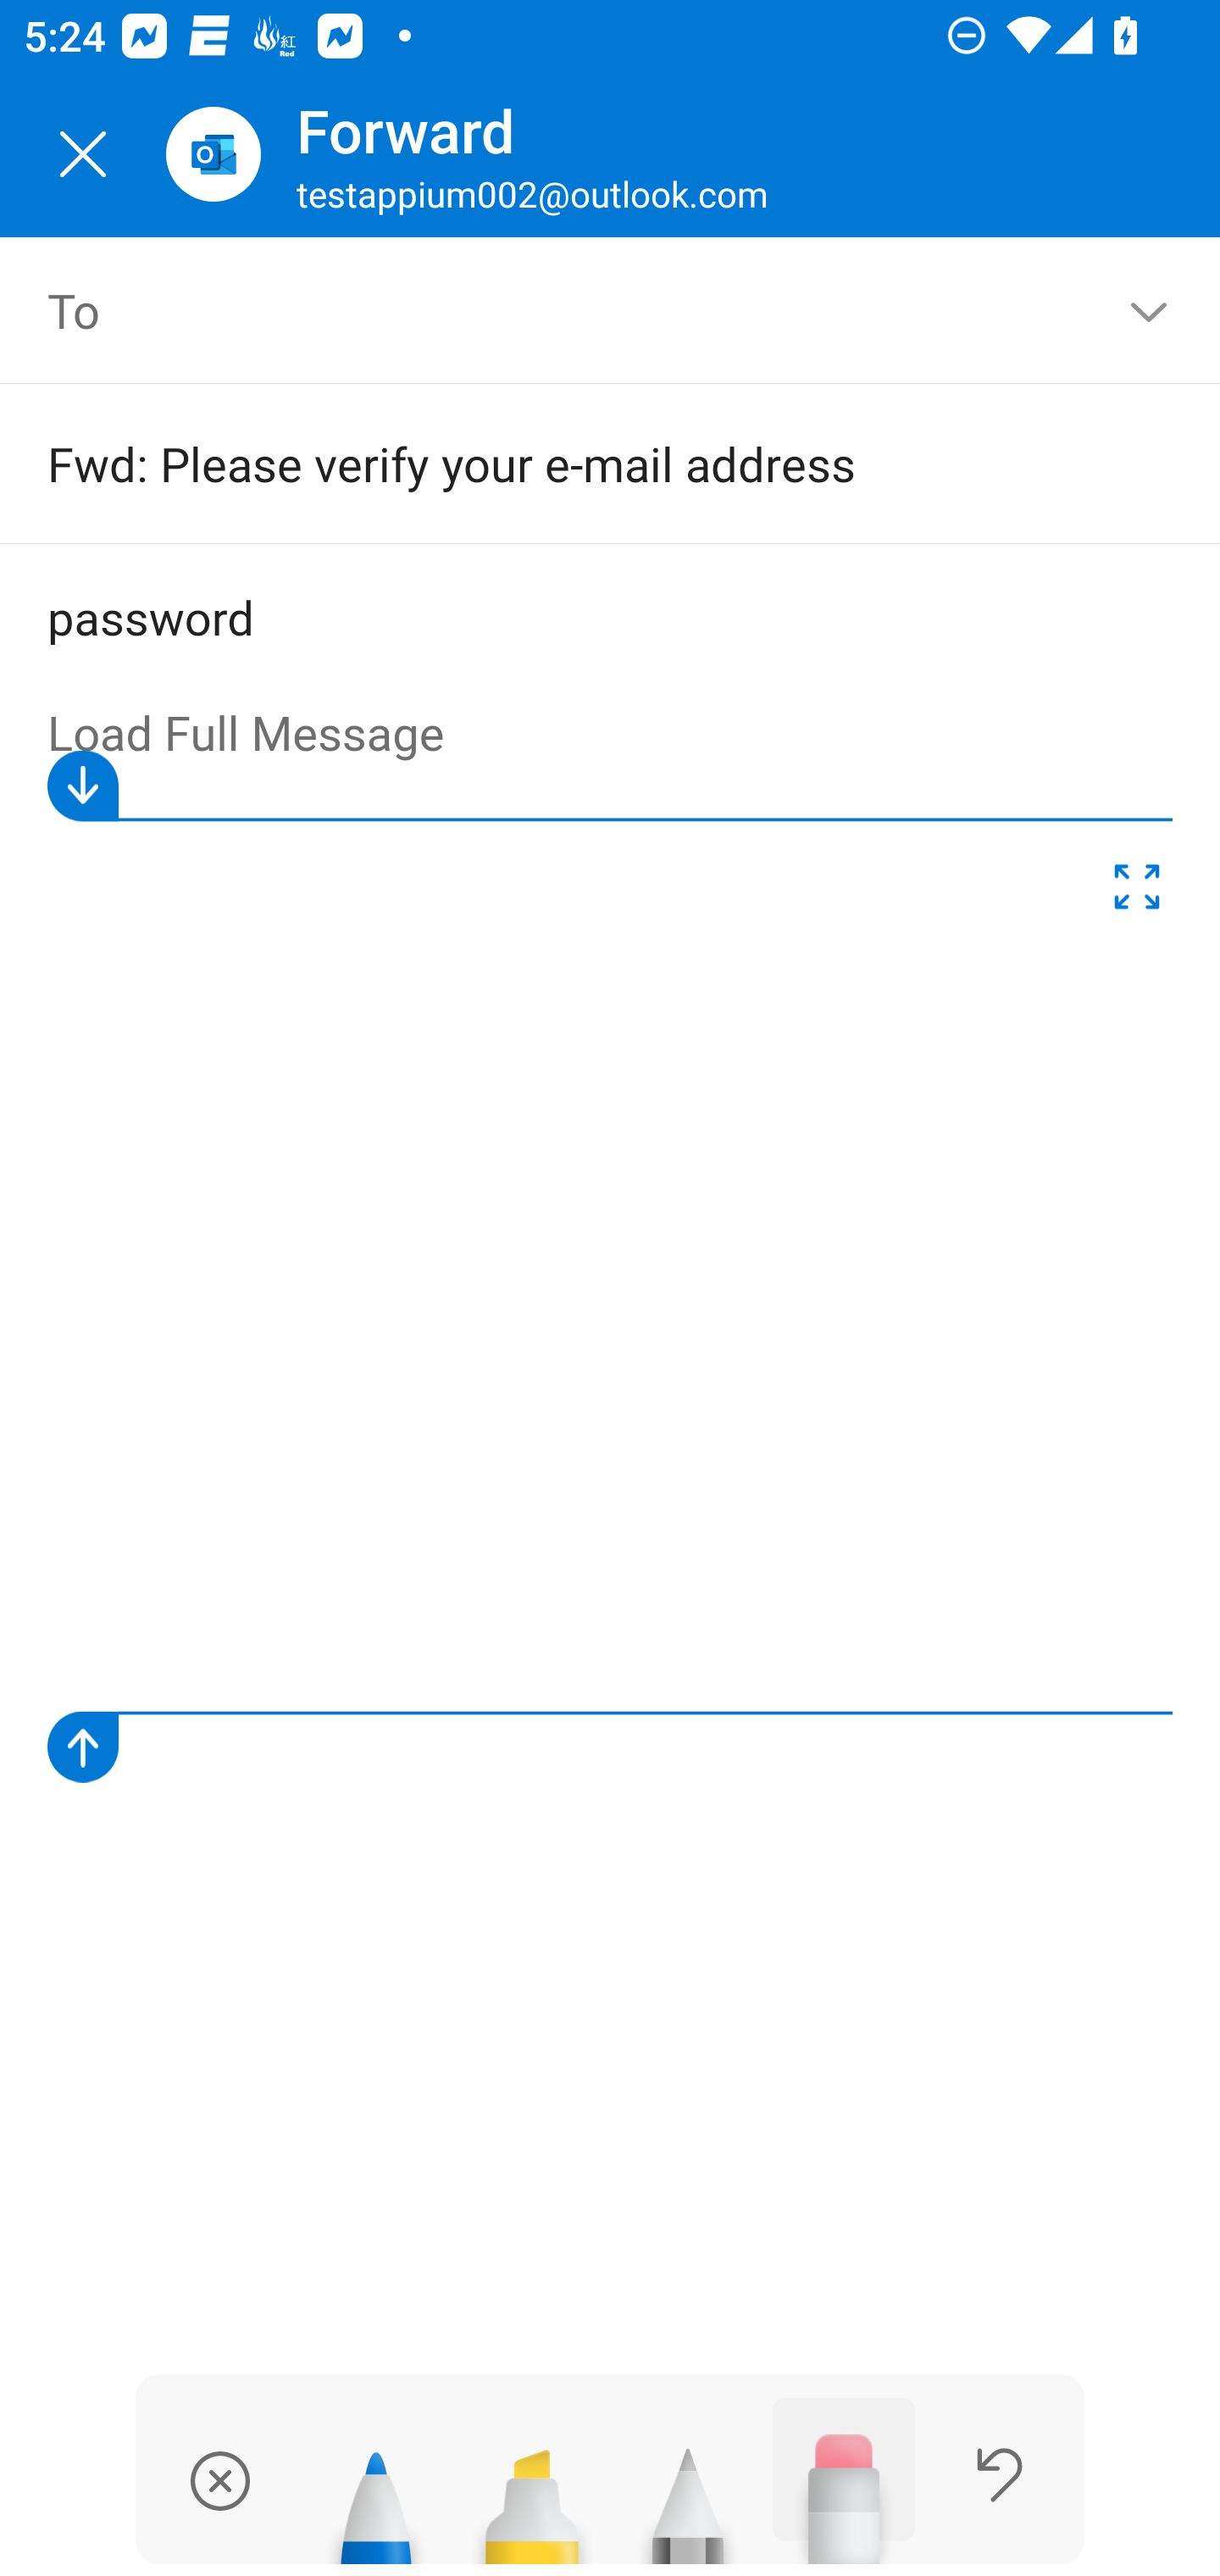 The height and width of the screenshot is (2576, 1220). What do you see at coordinates (220, 2481) in the screenshot?
I see `dismiss ink and save drawing` at bounding box center [220, 2481].